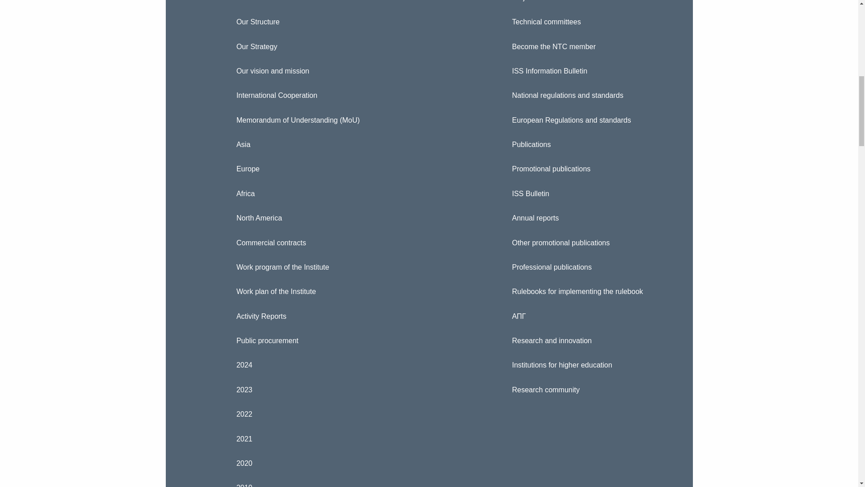 The width and height of the screenshot is (865, 487). I want to click on Work plan of the Institute, so click(357, 291).